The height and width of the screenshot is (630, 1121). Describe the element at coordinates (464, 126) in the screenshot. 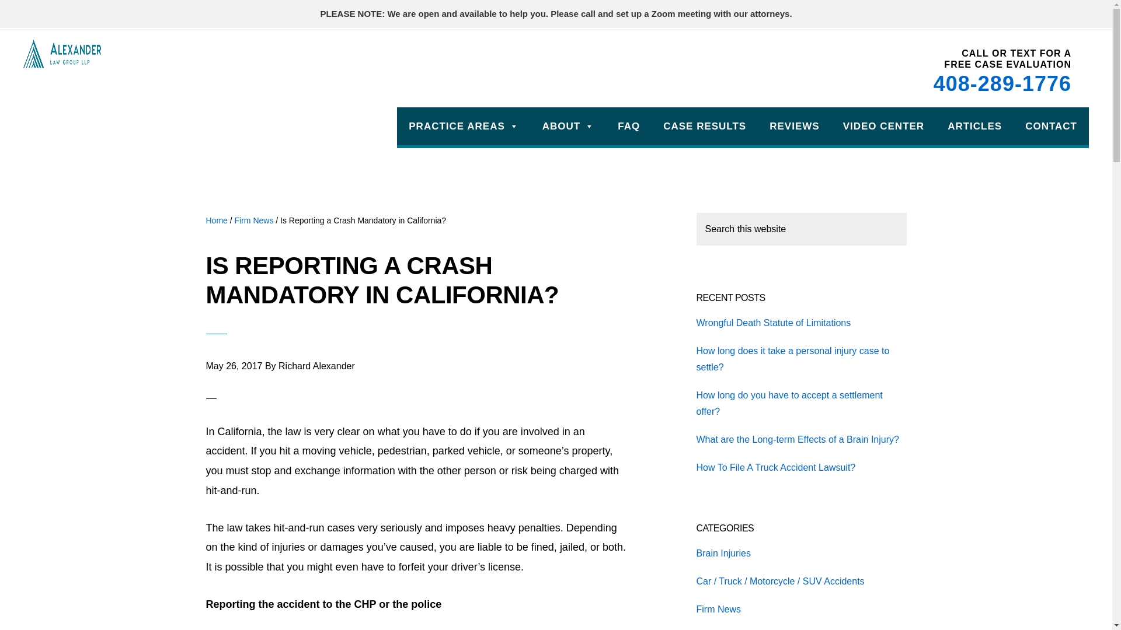

I see `PRACTICE AREAS` at that location.